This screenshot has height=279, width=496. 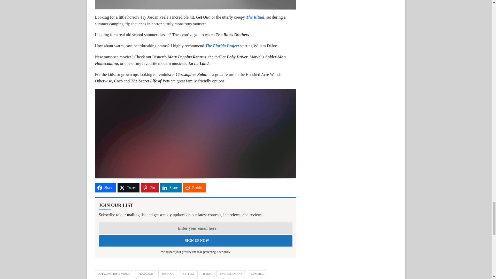 I want to click on Pin, so click(x=150, y=188).